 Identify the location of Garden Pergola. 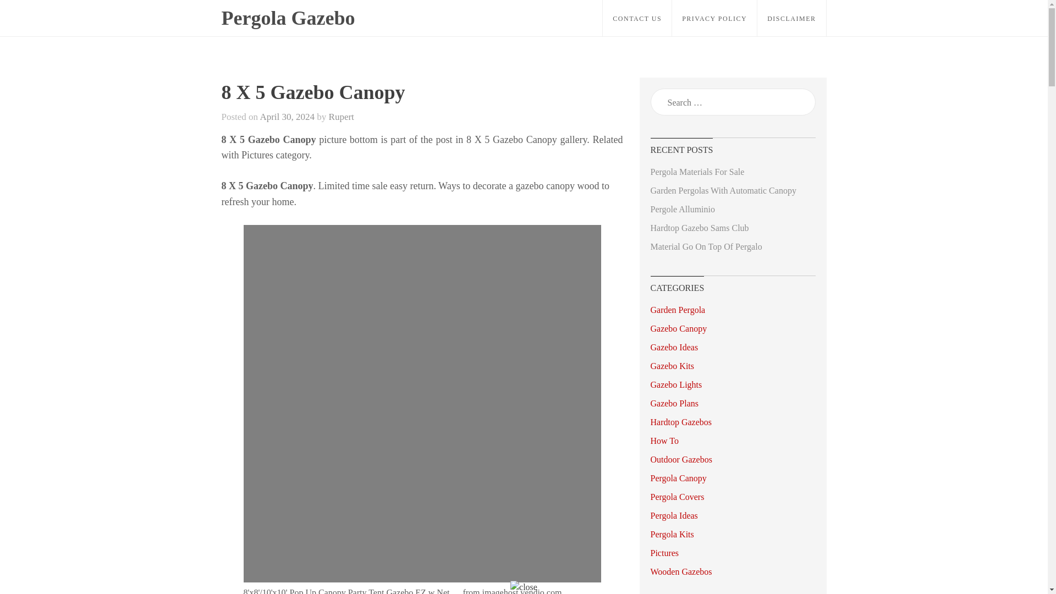
(678, 310).